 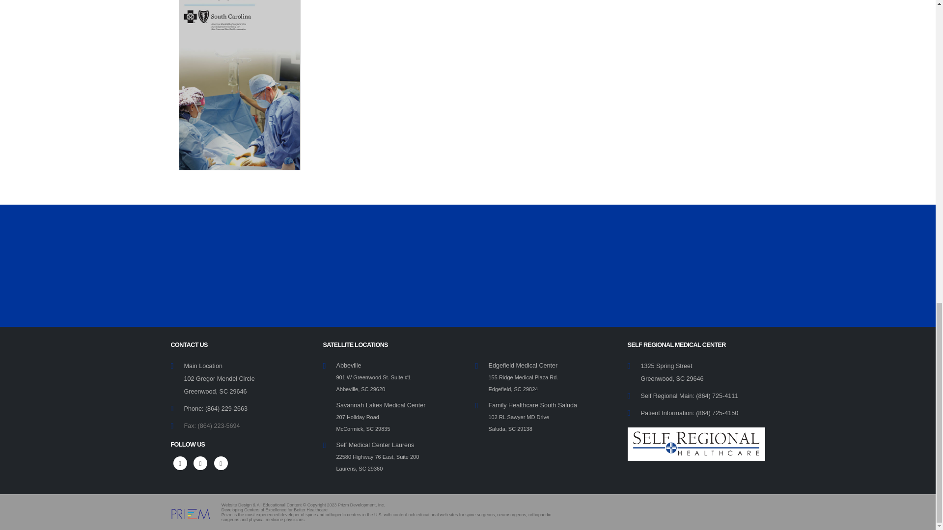 What do you see at coordinates (221, 463) in the screenshot?
I see `Instagram` at bounding box center [221, 463].